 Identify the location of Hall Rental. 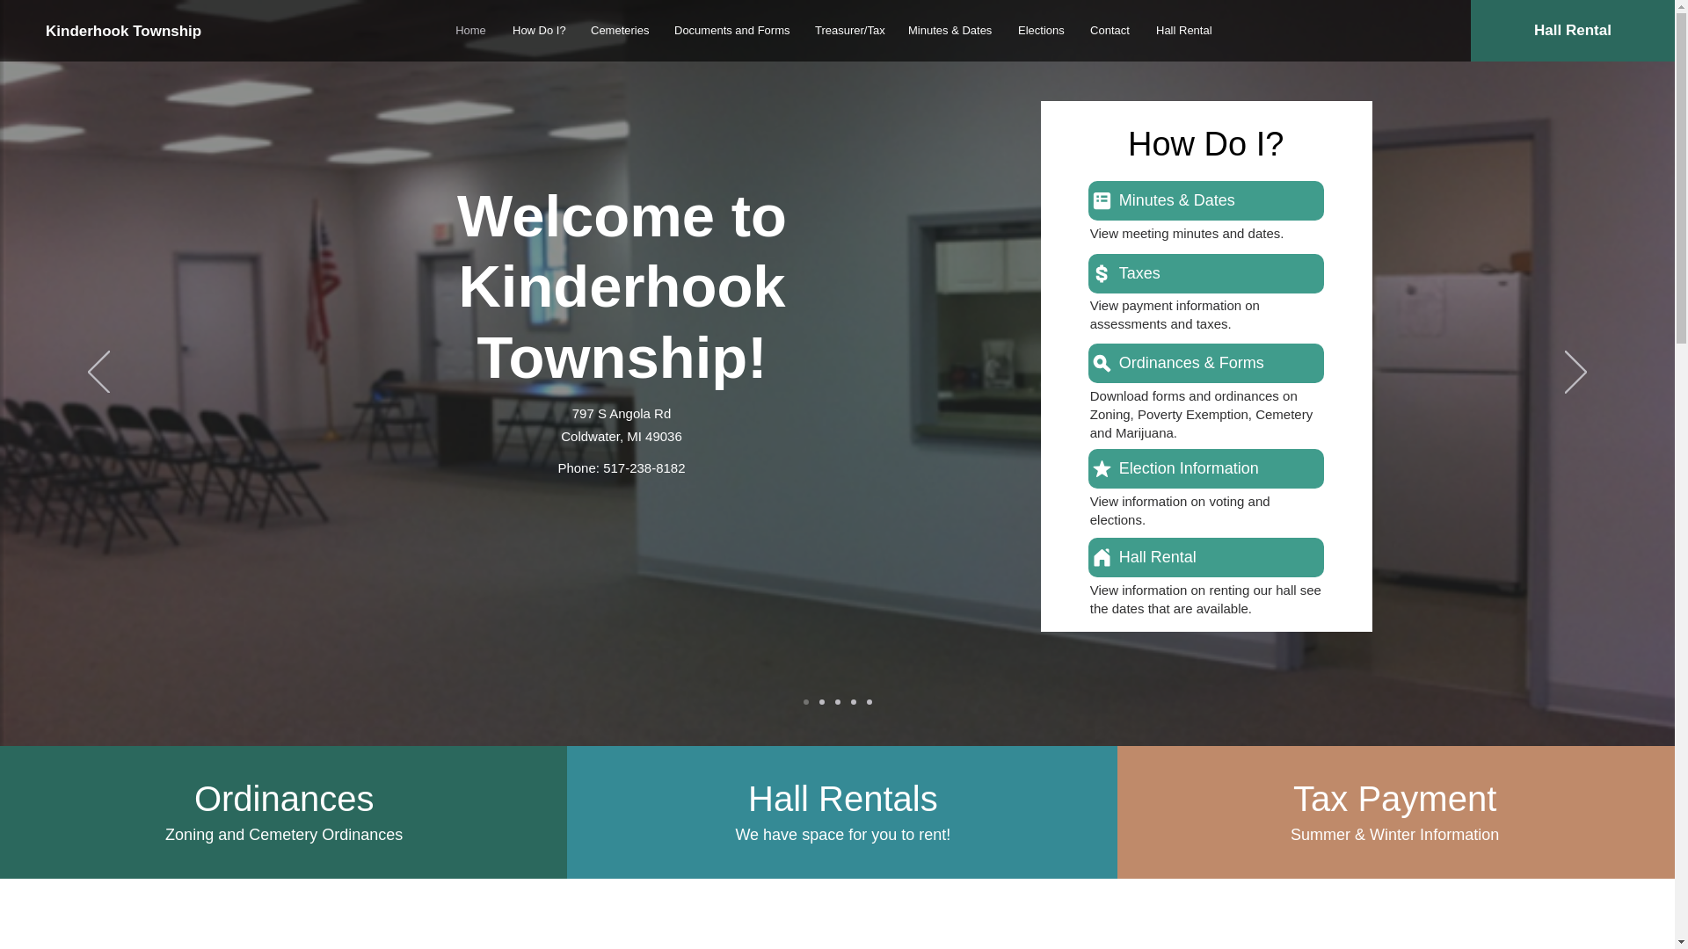
(1182, 30).